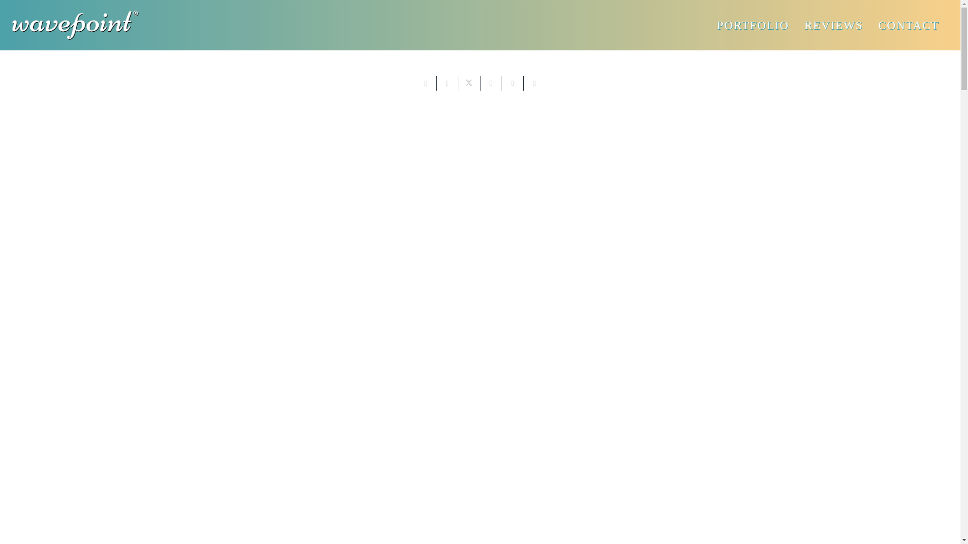 This screenshot has width=968, height=544. I want to click on Email this, so click(426, 84).